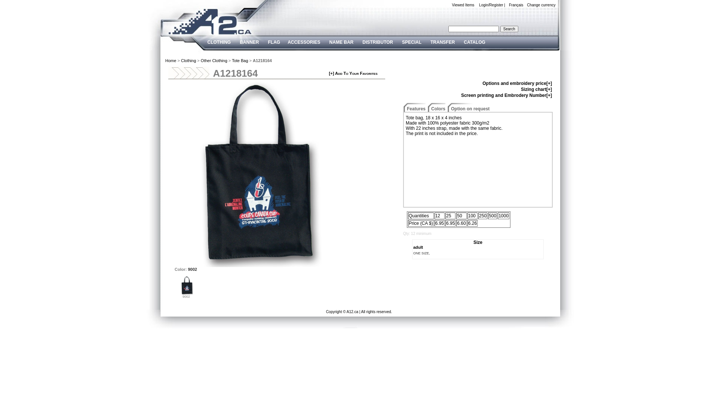 This screenshot has width=718, height=404. Describe the element at coordinates (378, 42) in the screenshot. I see `DISTRIBUTOR` at that location.